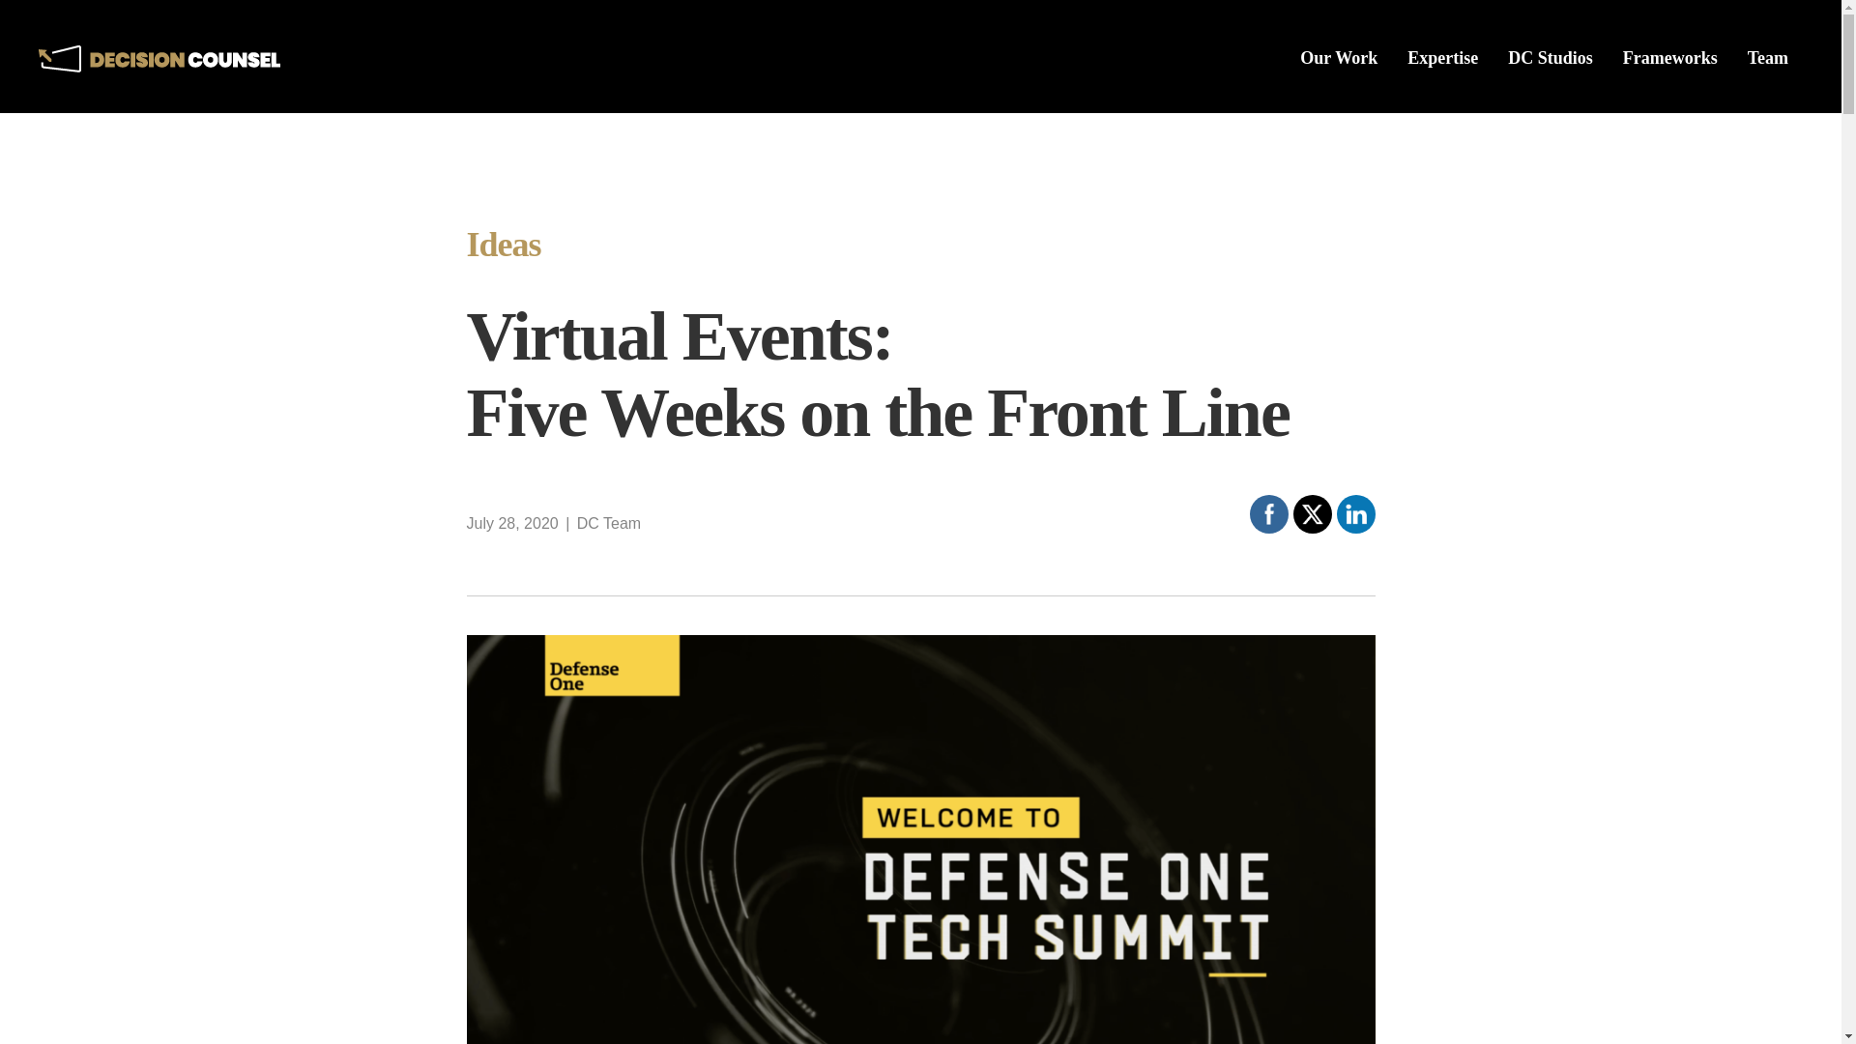 The width and height of the screenshot is (1856, 1044). Describe the element at coordinates (1339, 104) in the screenshot. I see `Our Work` at that location.